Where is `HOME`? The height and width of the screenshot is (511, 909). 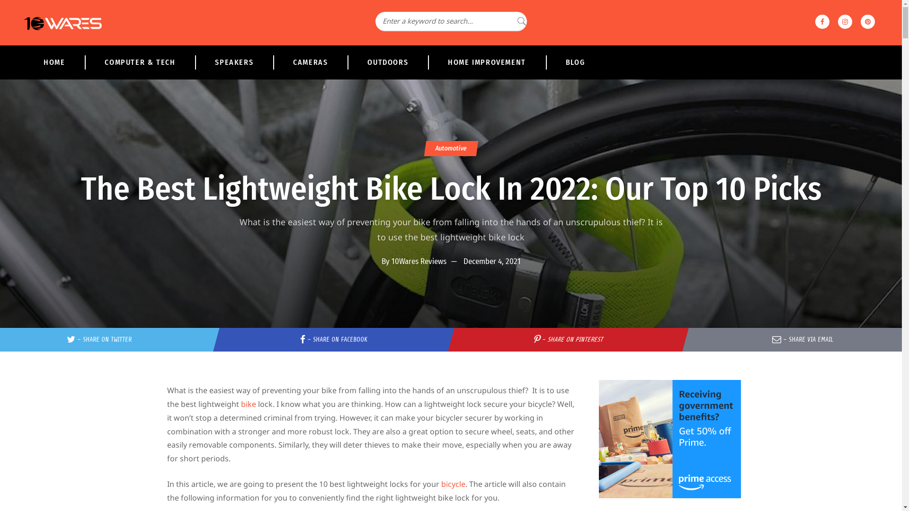 HOME is located at coordinates (54, 62).